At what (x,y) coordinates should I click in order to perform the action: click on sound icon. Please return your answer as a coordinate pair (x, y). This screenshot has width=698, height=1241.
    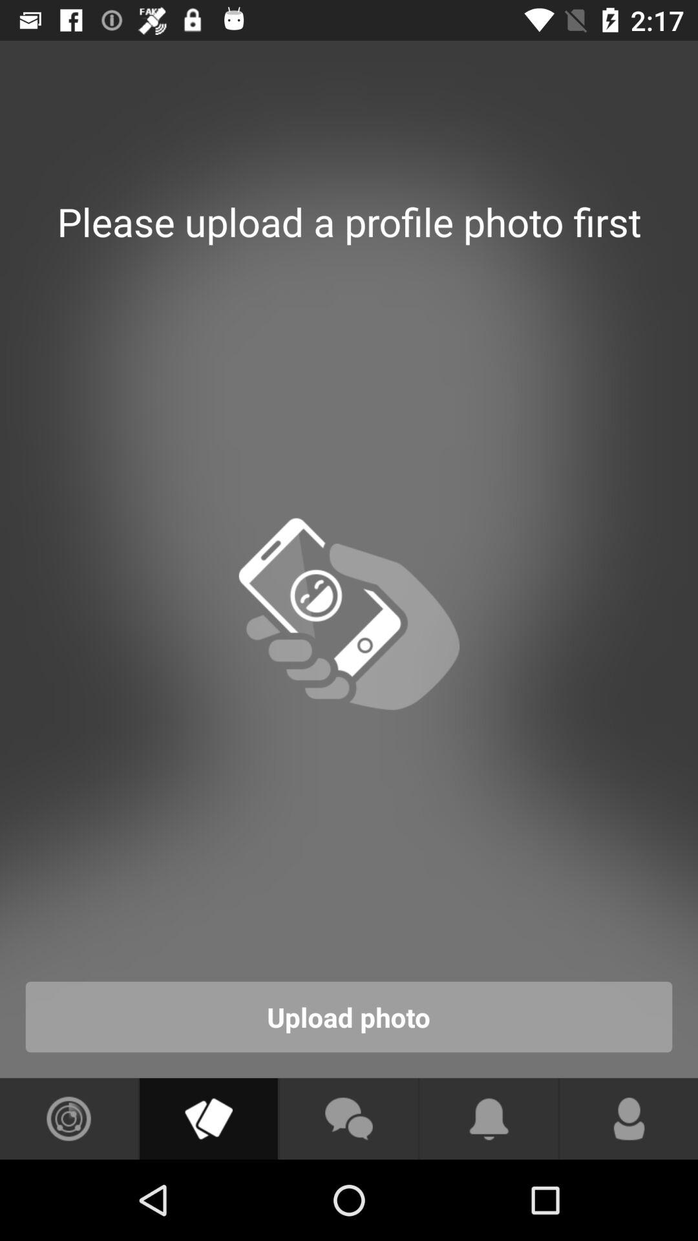
    Looking at the image, I should click on (69, 1119).